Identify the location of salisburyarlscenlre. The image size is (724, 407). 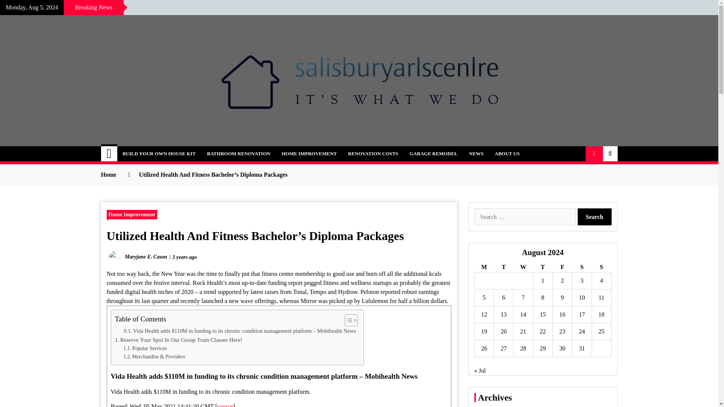
(169, 149).